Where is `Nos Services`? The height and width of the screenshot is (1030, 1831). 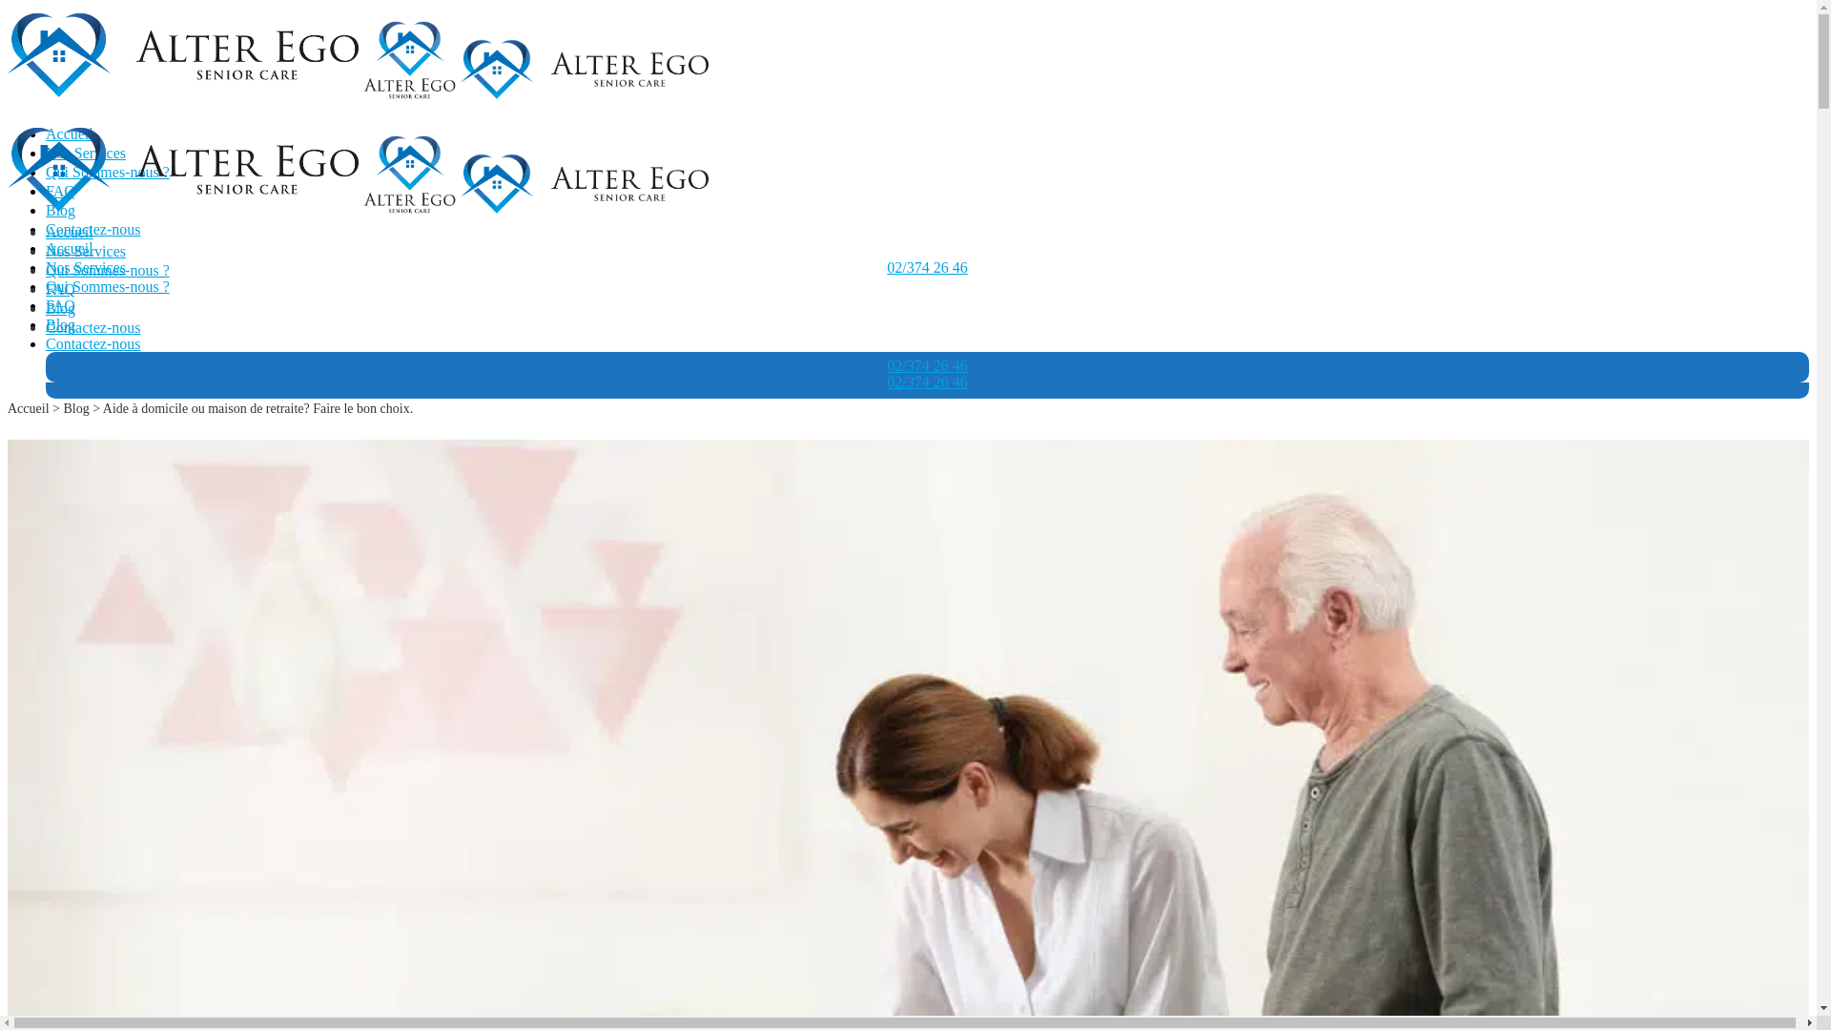
Nos Services is located at coordinates (86, 267).